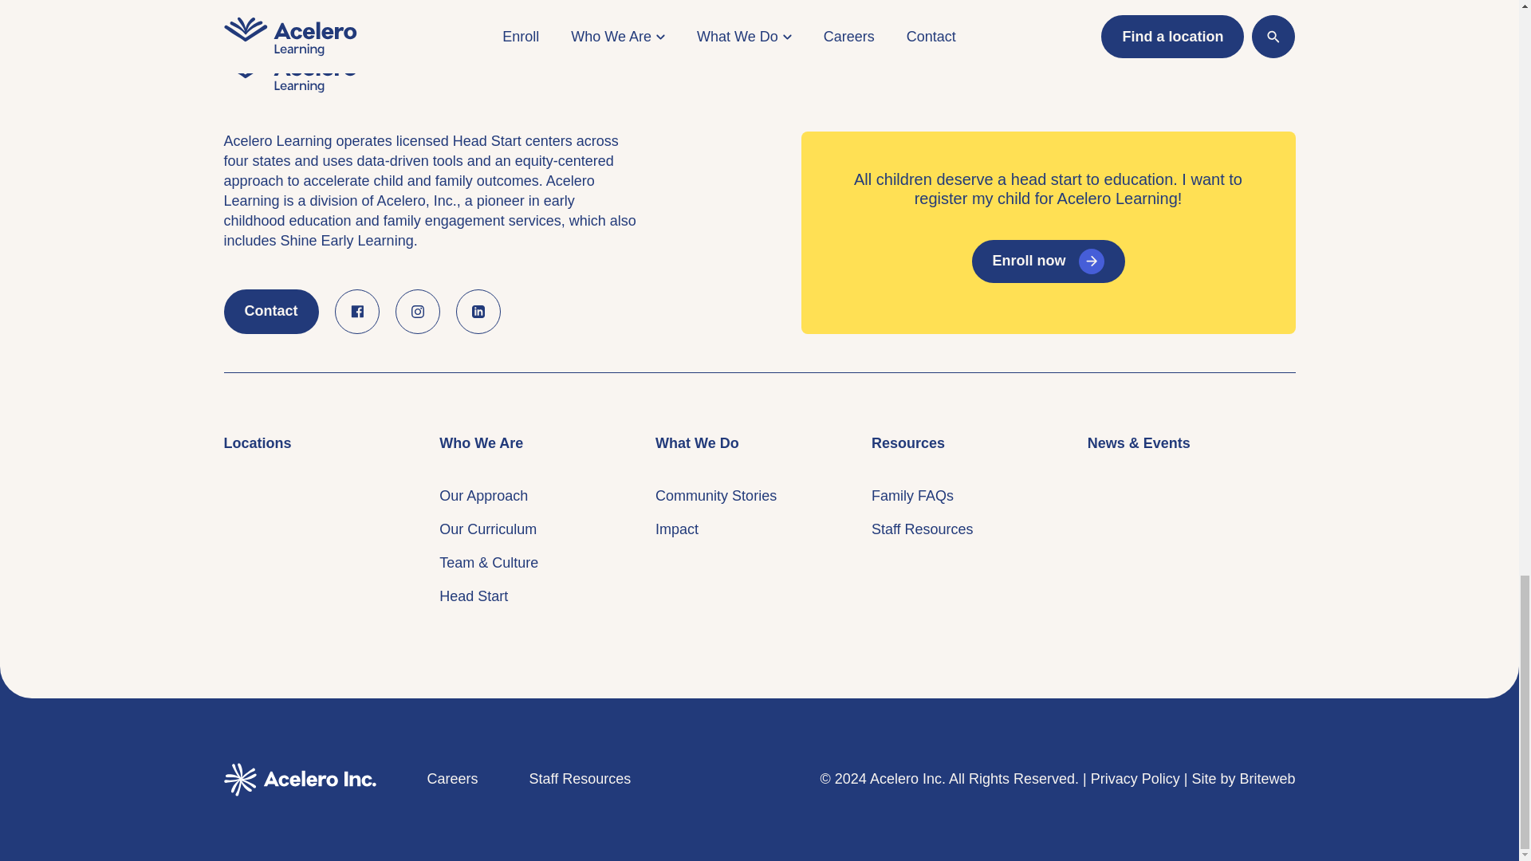 The image size is (1531, 861). I want to click on Staff Resources, so click(922, 529).